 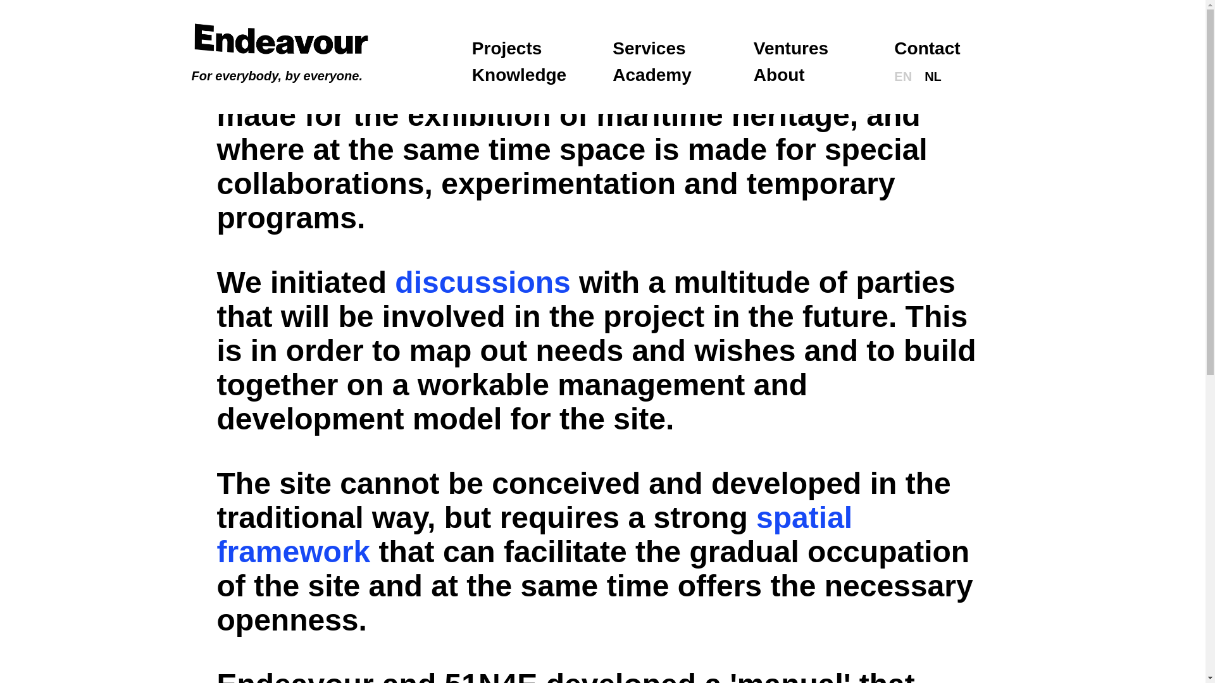 What do you see at coordinates (507, 48) in the screenshot?
I see `Projects` at bounding box center [507, 48].